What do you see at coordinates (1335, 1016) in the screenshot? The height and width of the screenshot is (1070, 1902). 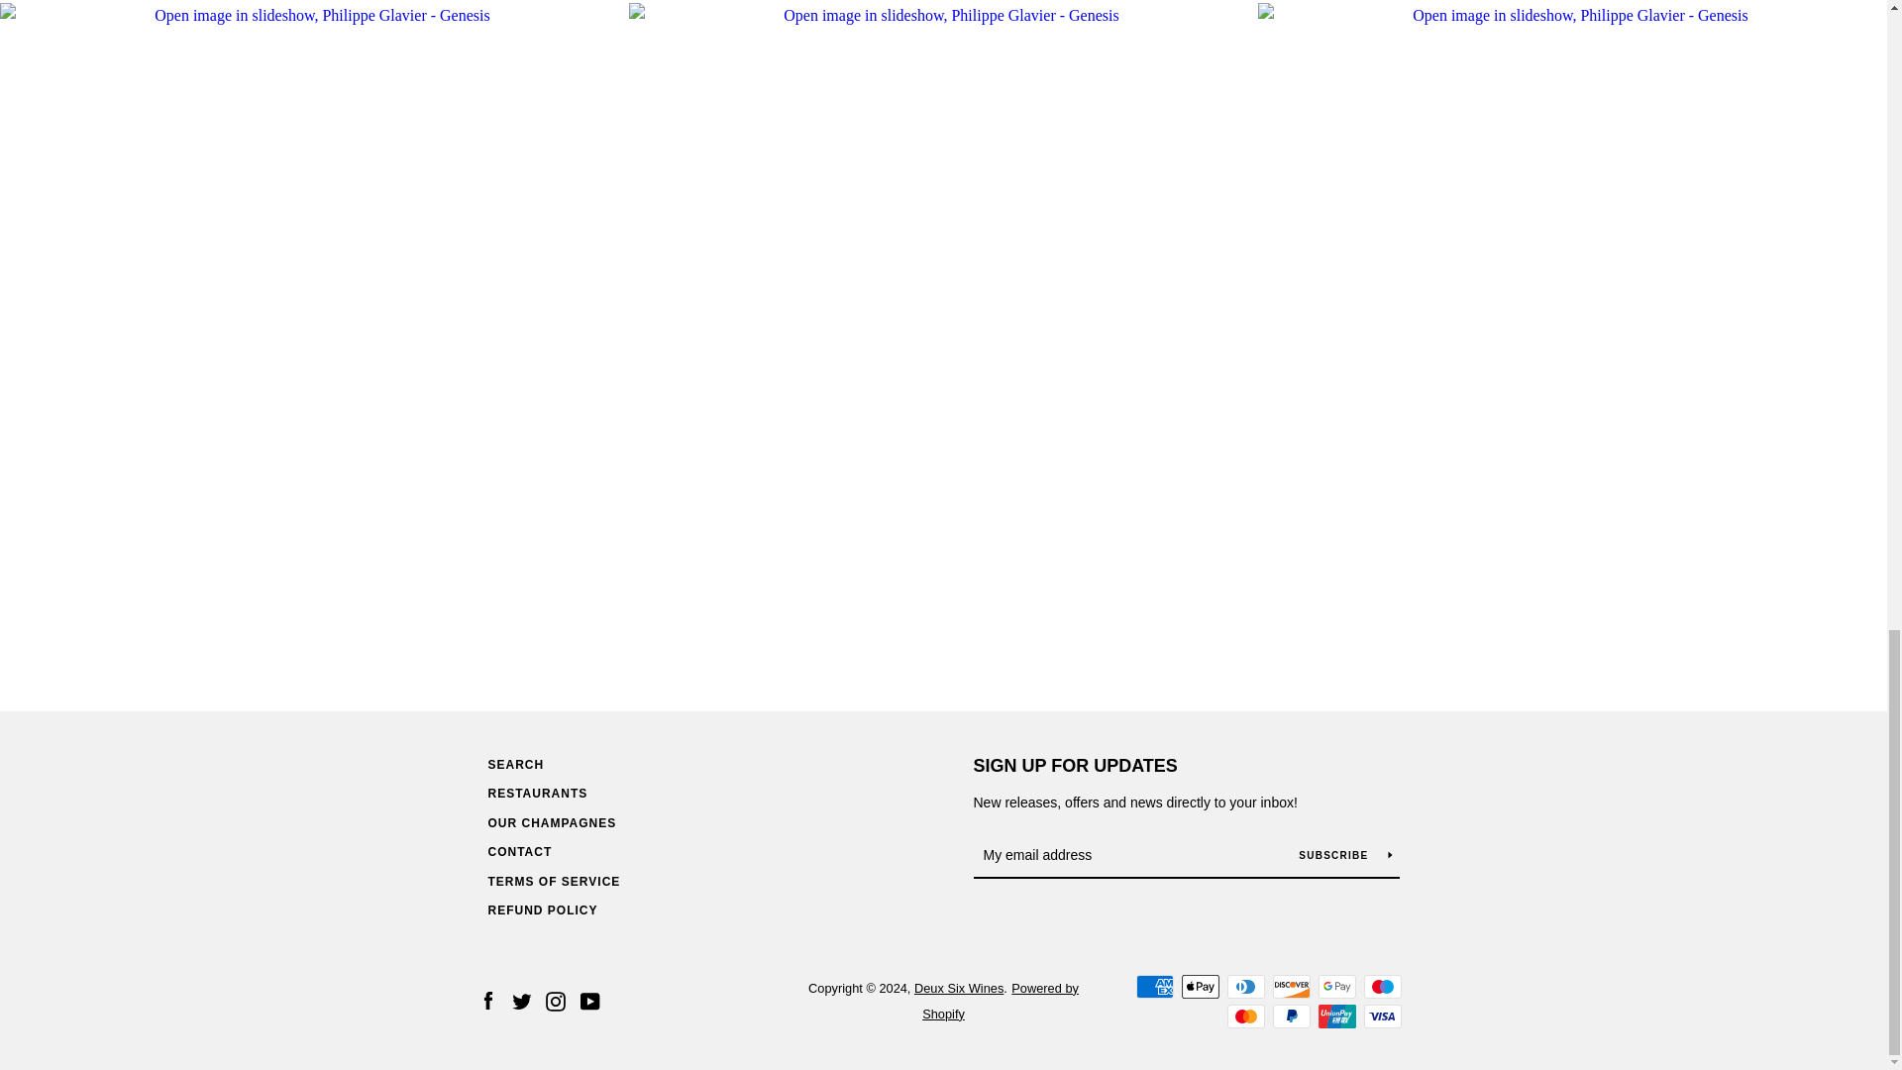 I see `Union Pay` at bounding box center [1335, 1016].